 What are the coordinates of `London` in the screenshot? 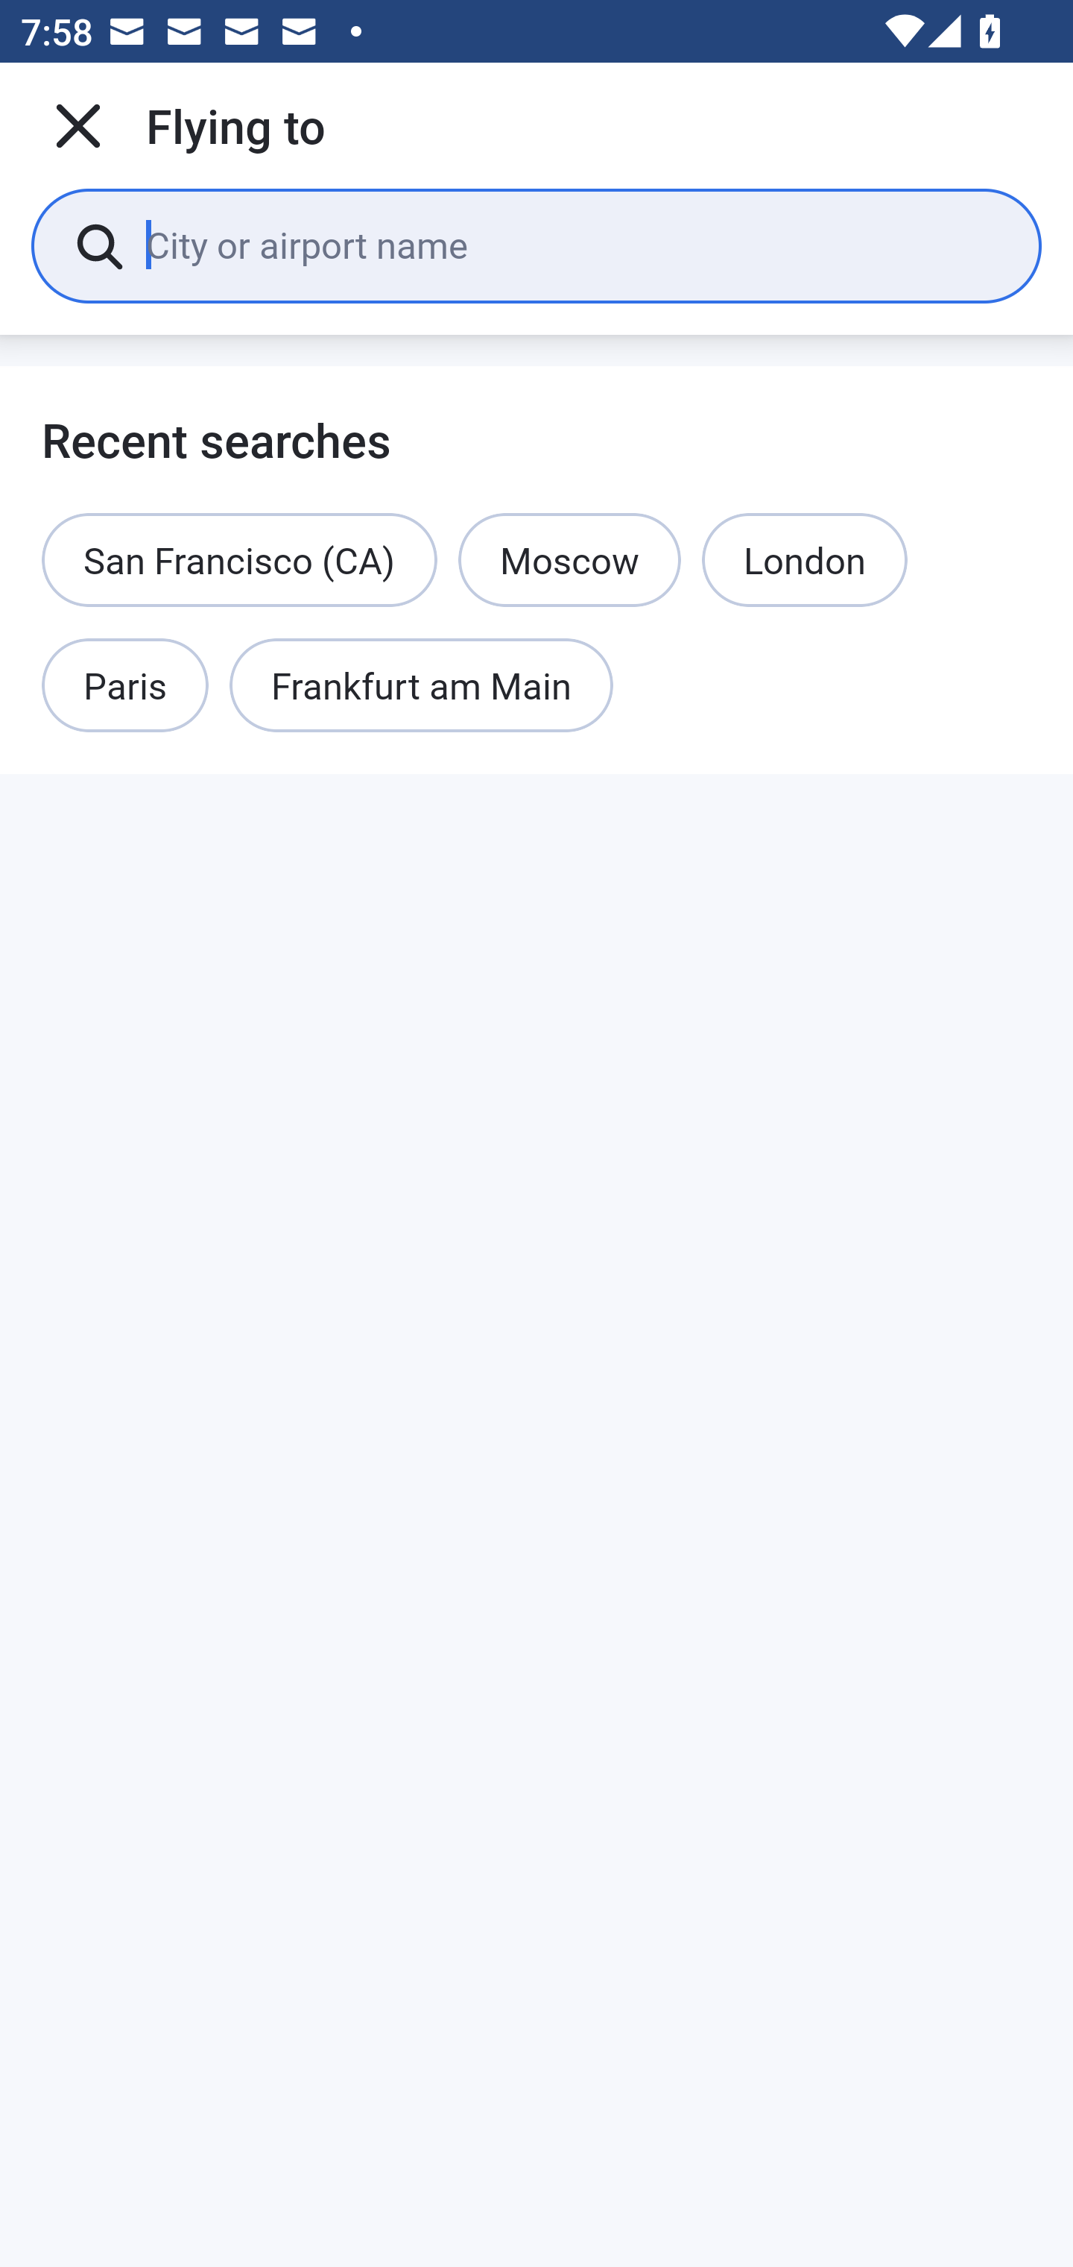 It's located at (805, 559).